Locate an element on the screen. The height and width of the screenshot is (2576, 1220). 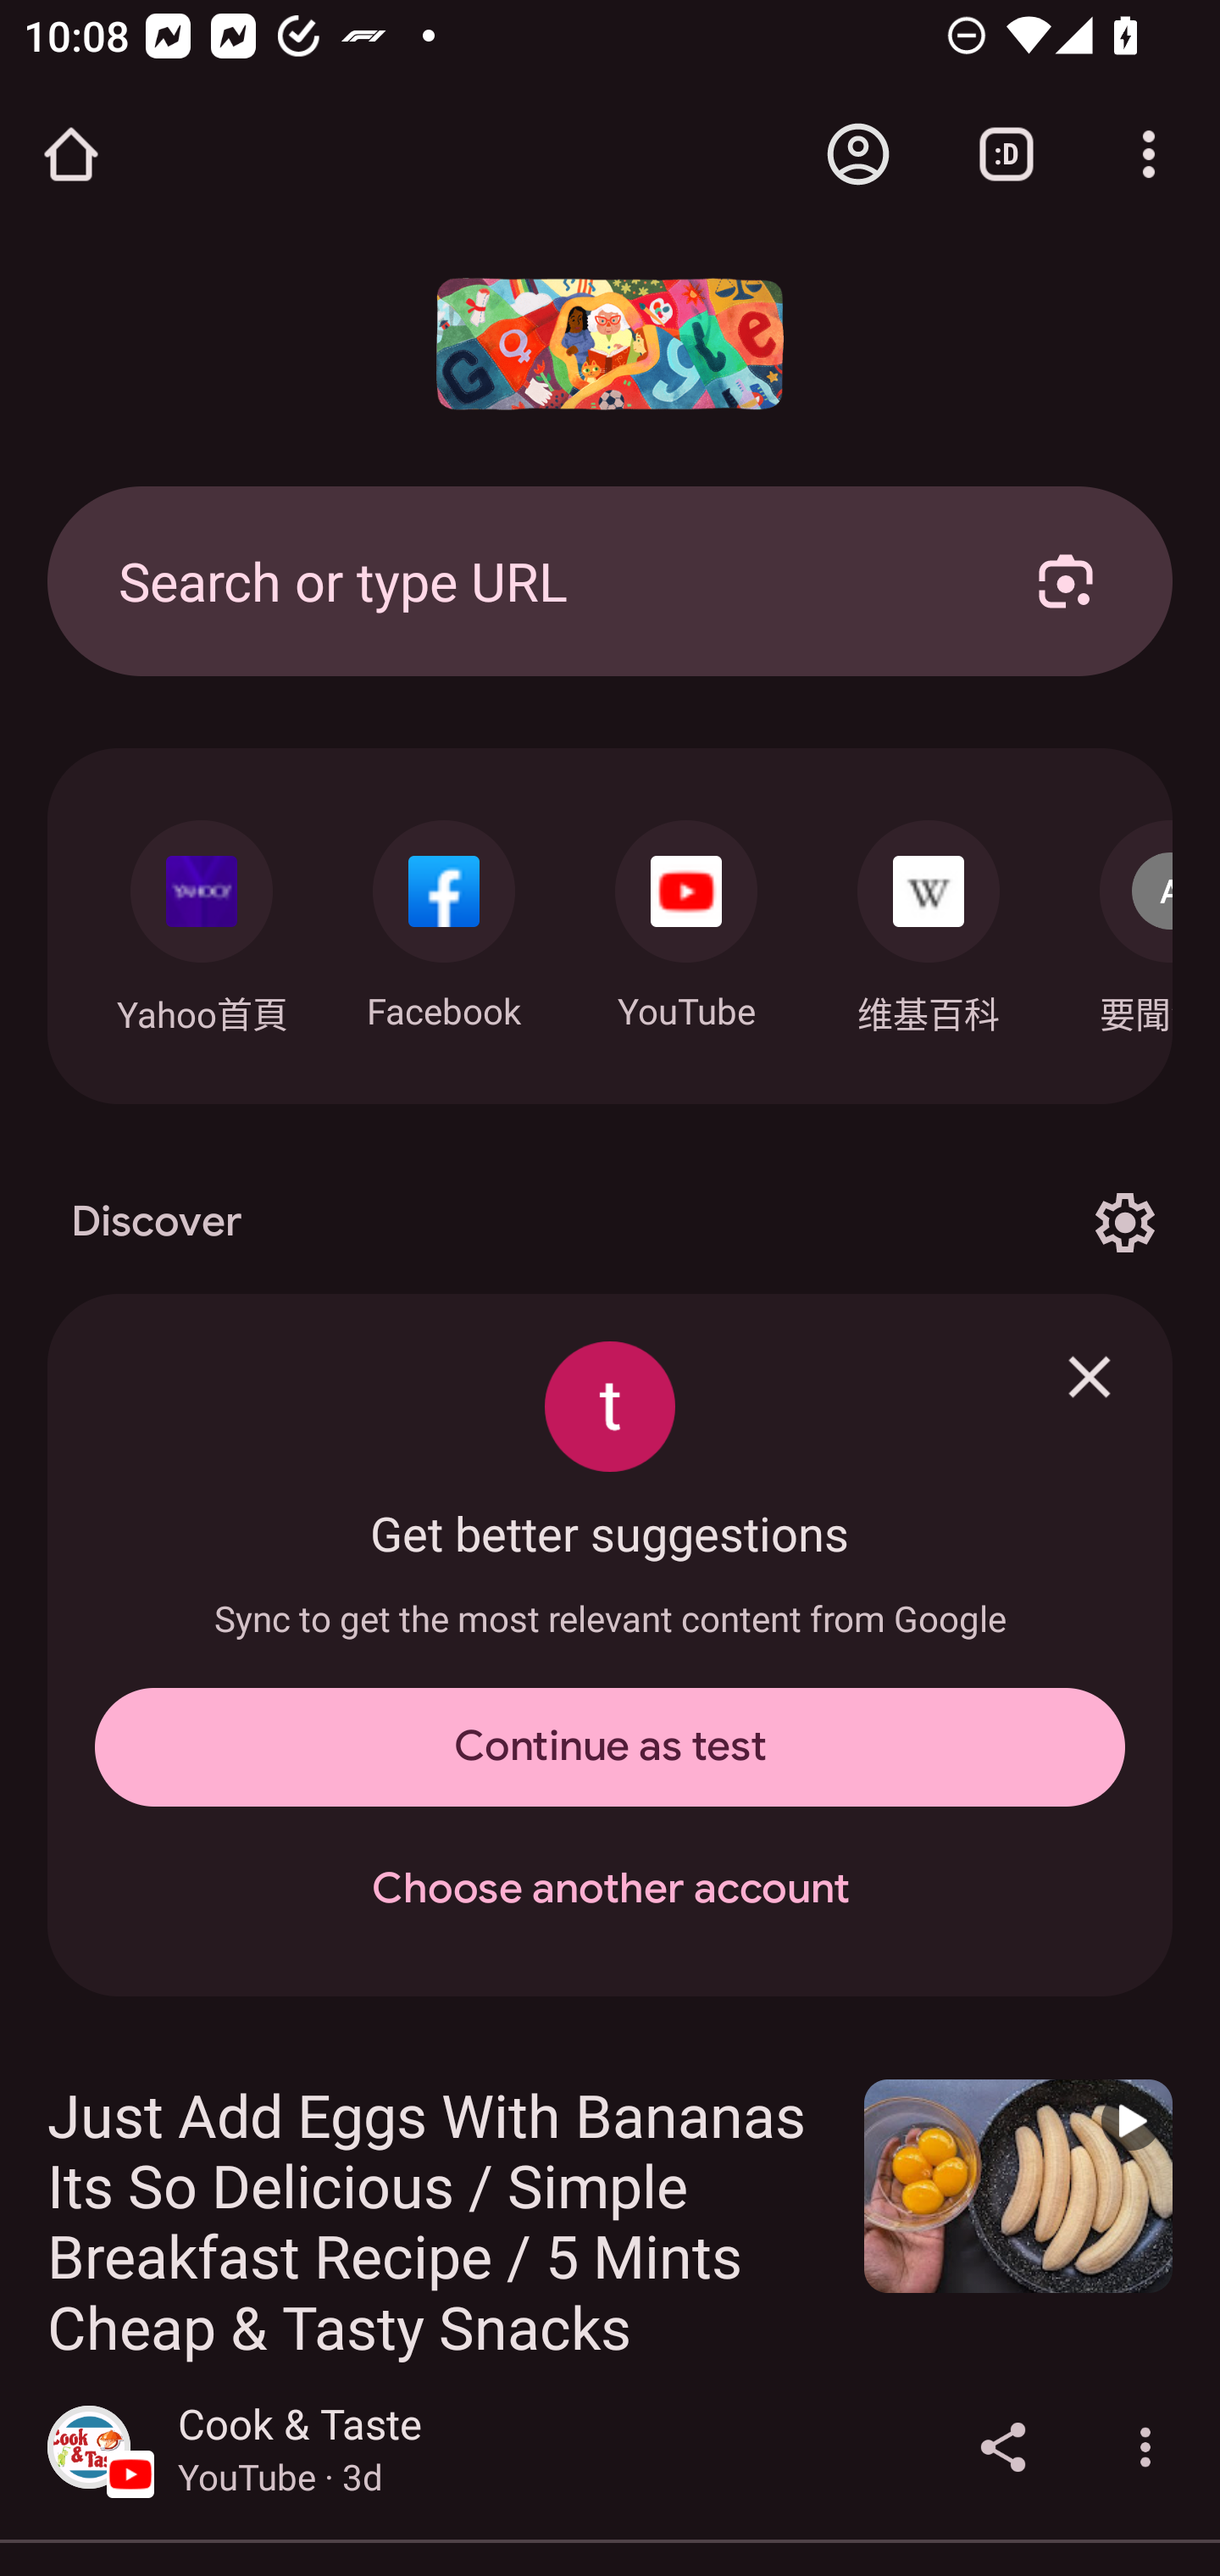
Continue as test is located at coordinates (610, 1747).